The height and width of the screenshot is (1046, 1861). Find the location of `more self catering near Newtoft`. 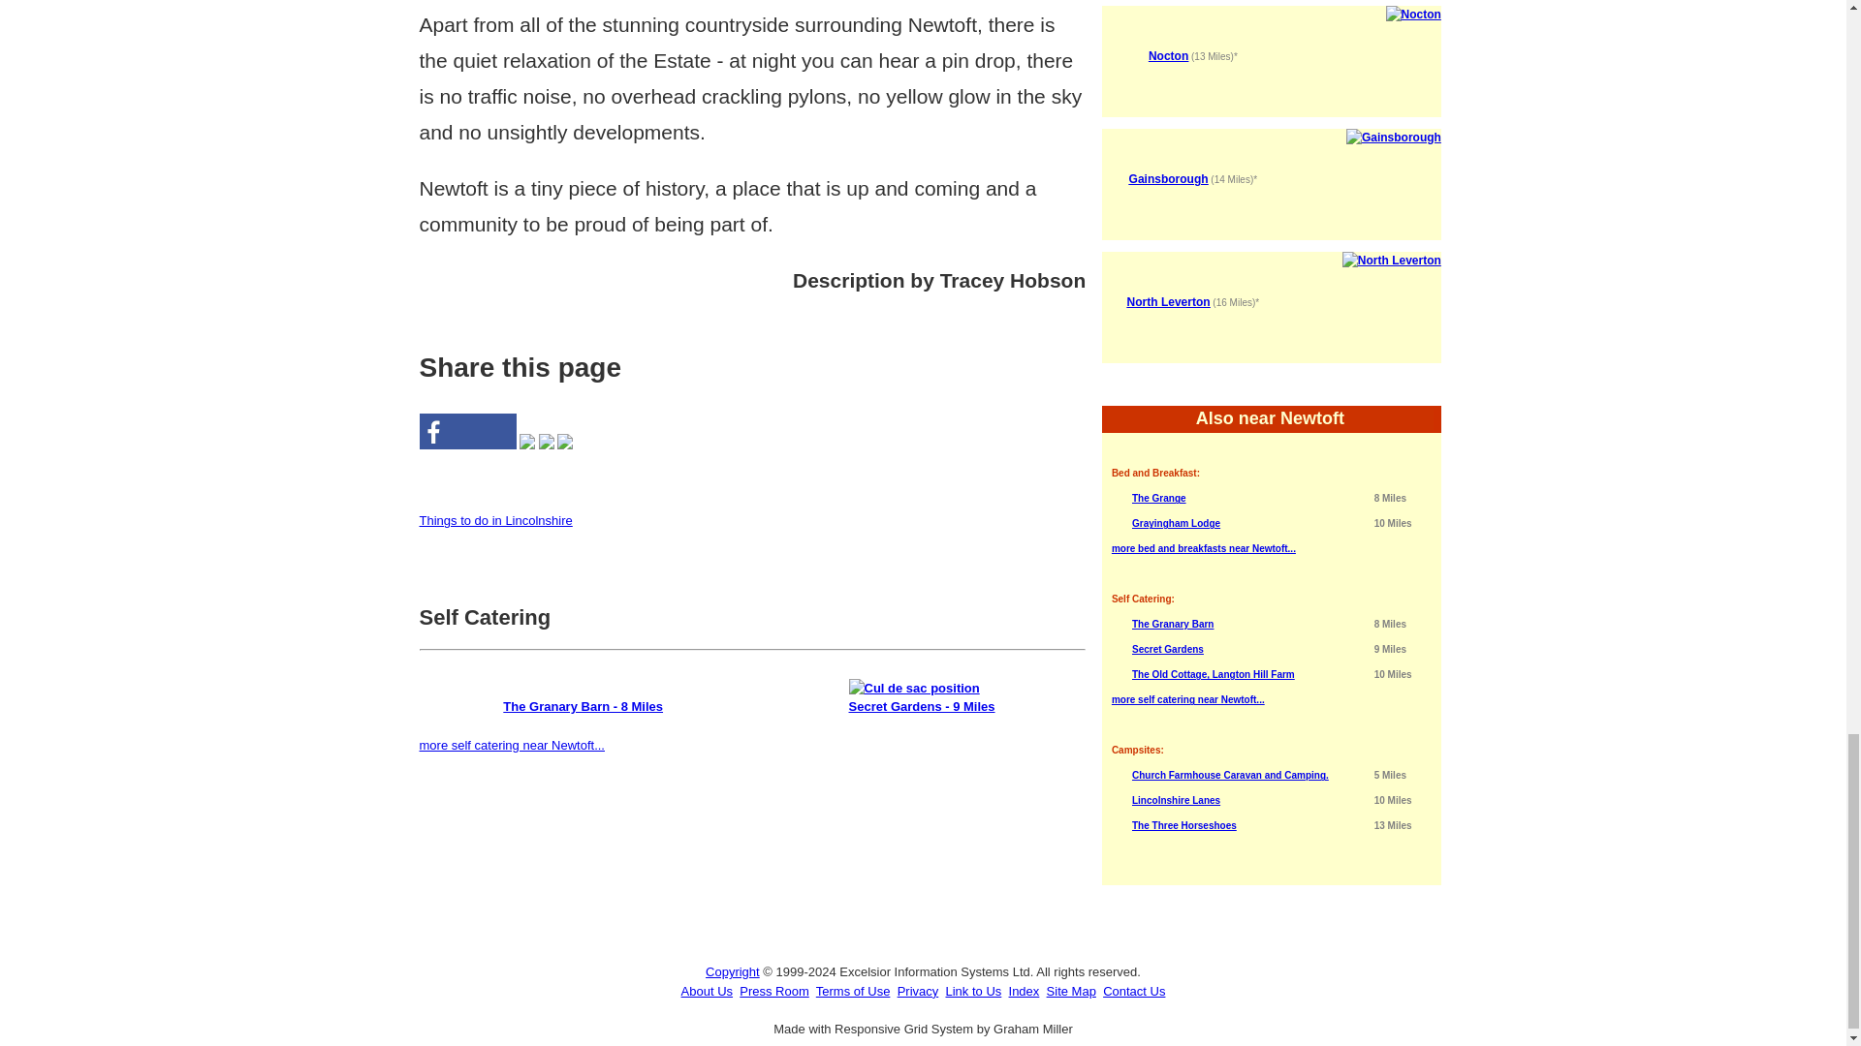

more self catering near Newtoft is located at coordinates (1188, 699).